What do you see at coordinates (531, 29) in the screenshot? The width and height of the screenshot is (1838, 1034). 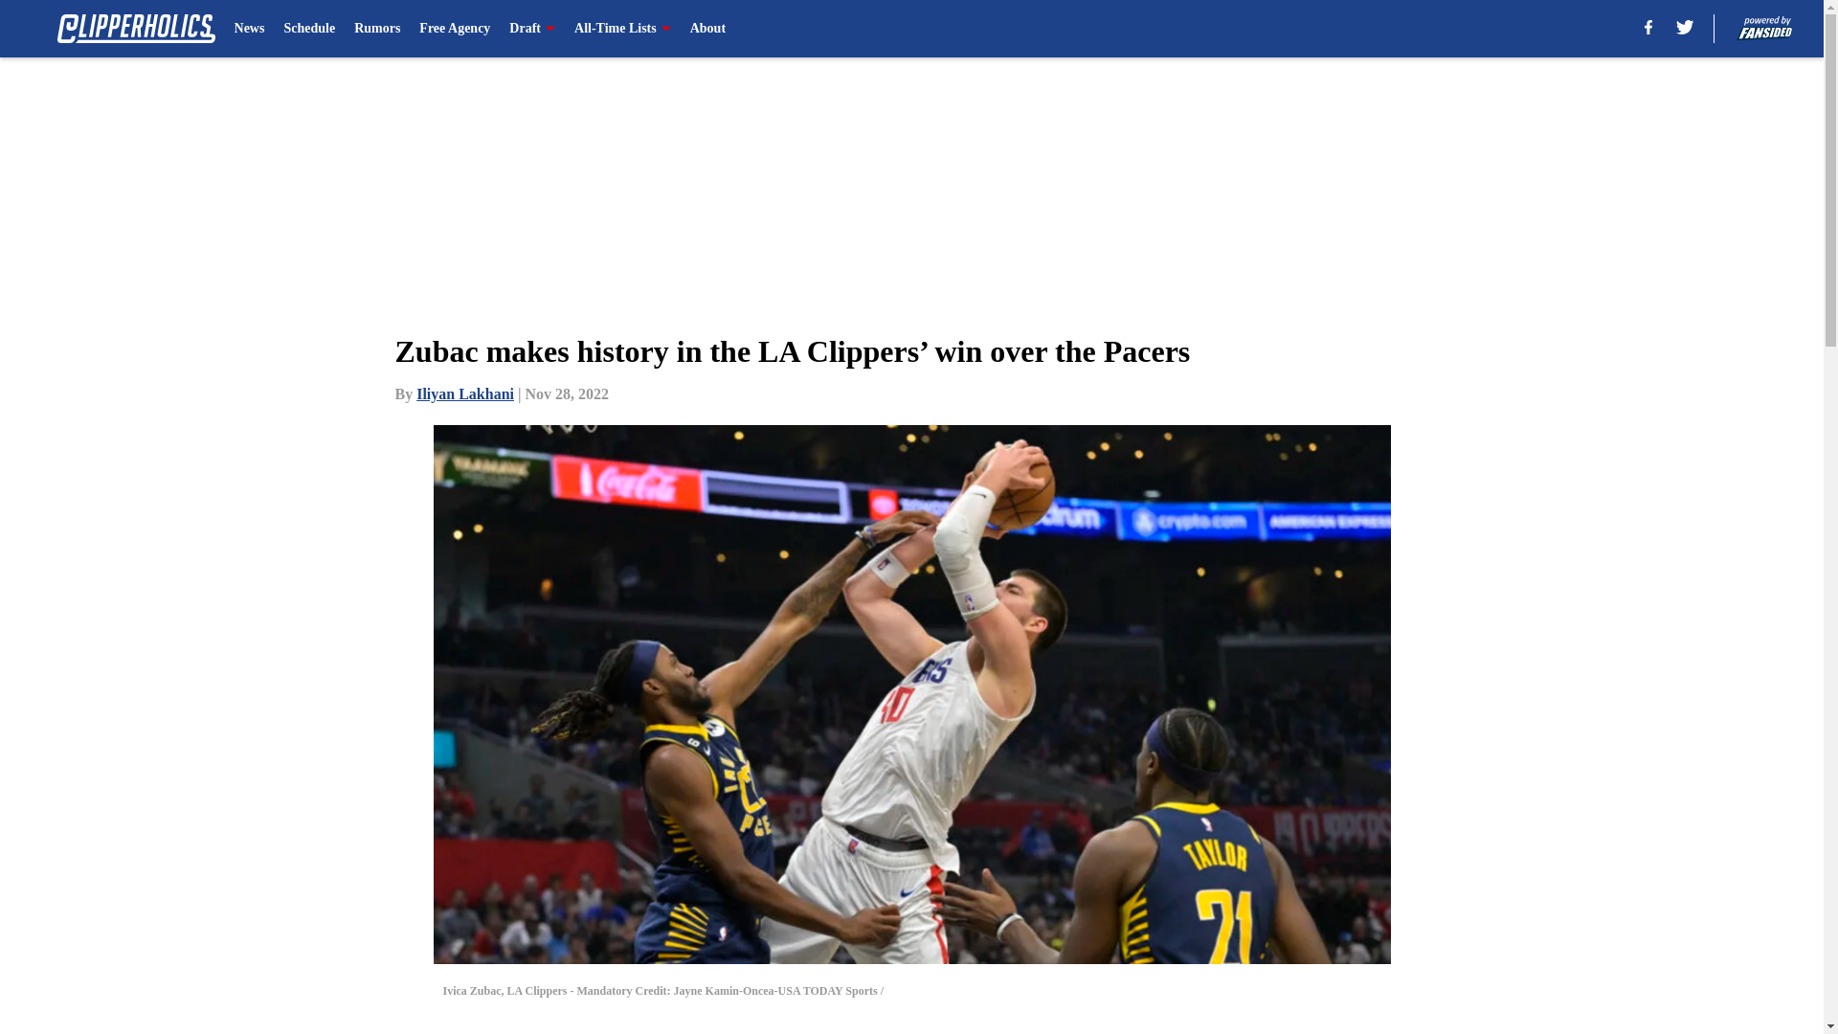 I see `Draft` at bounding box center [531, 29].